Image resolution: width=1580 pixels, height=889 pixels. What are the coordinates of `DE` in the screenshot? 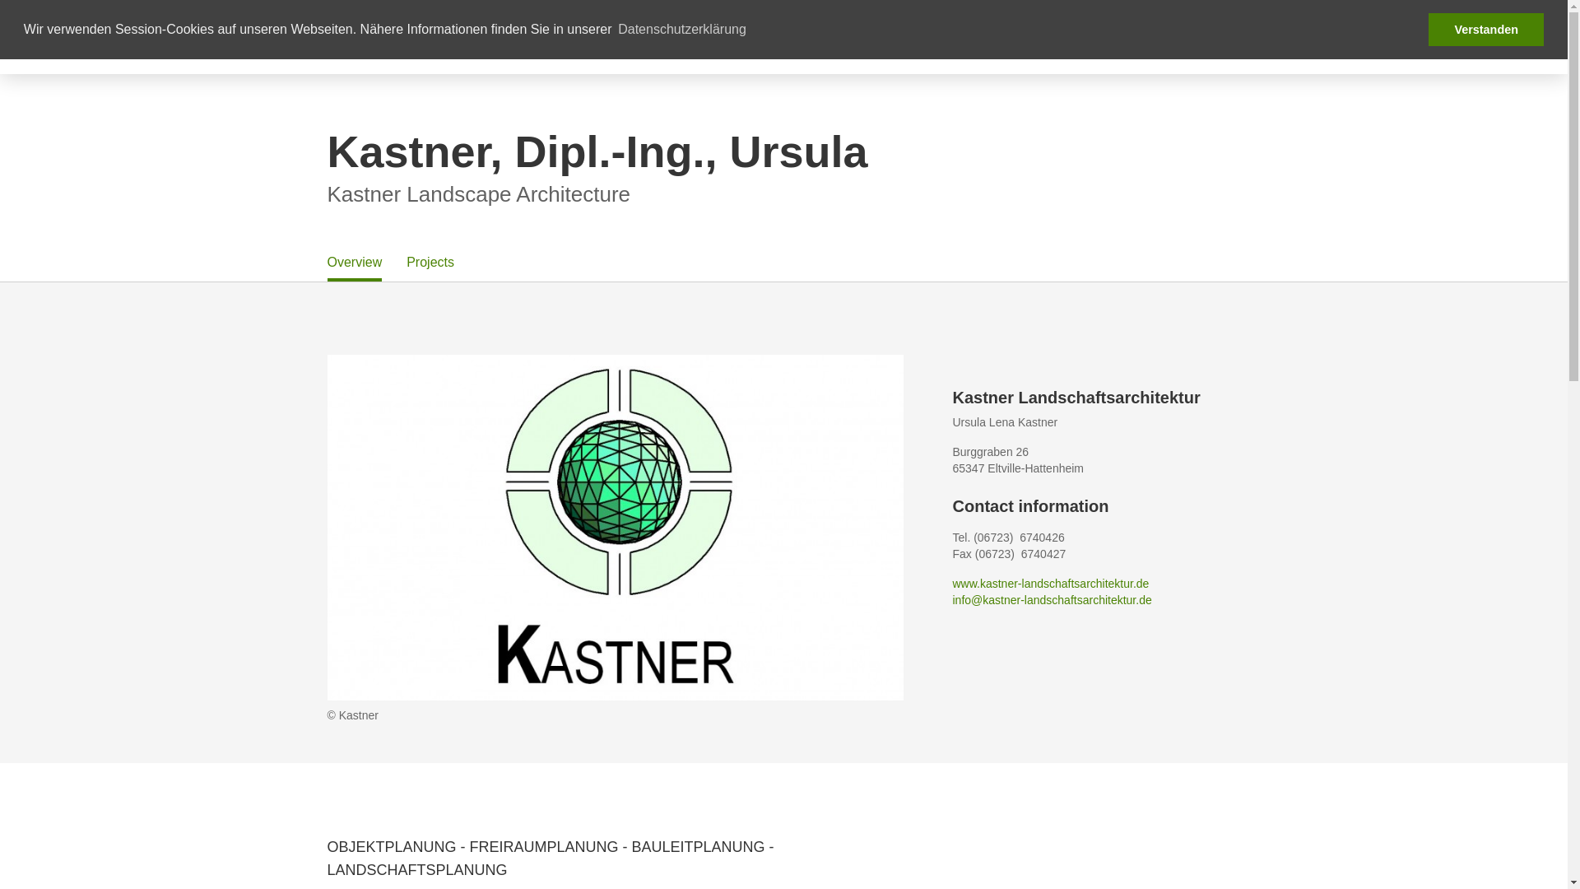 It's located at (1222, 36).